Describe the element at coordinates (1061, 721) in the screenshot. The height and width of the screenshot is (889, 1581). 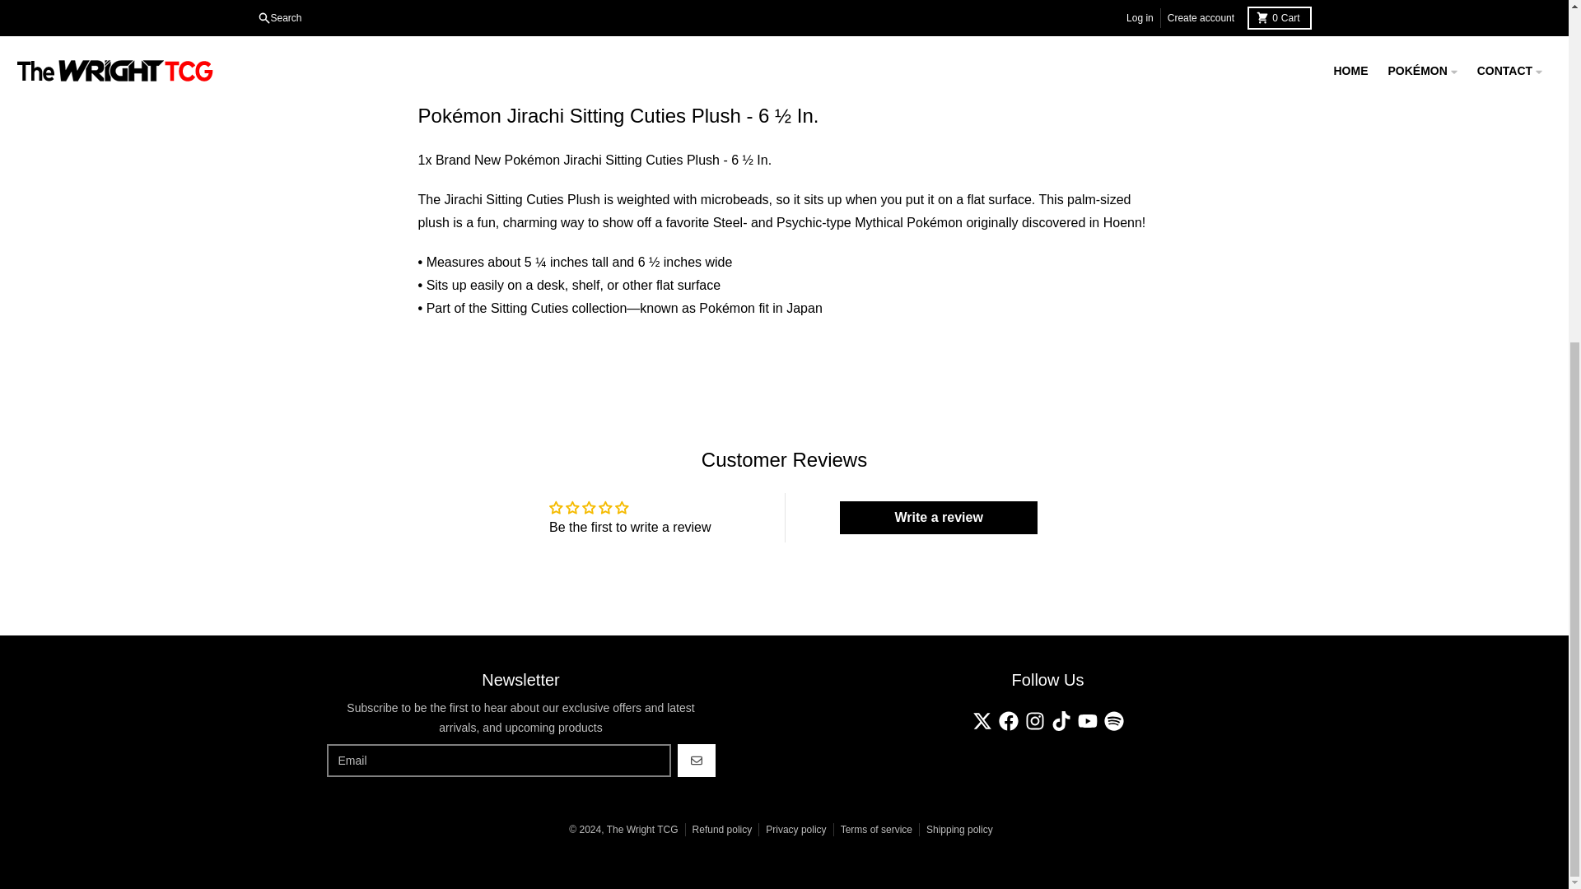
I see `TikTok - The Wright TCG` at that location.